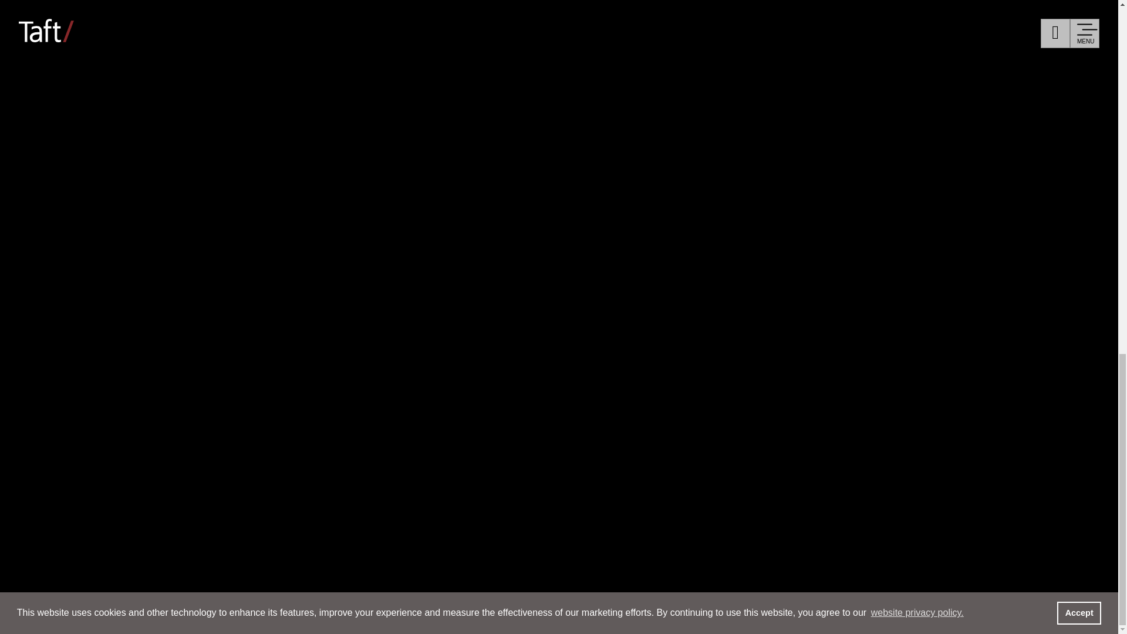  What do you see at coordinates (648, 301) in the screenshot?
I see `Contact Us` at bounding box center [648, 301].